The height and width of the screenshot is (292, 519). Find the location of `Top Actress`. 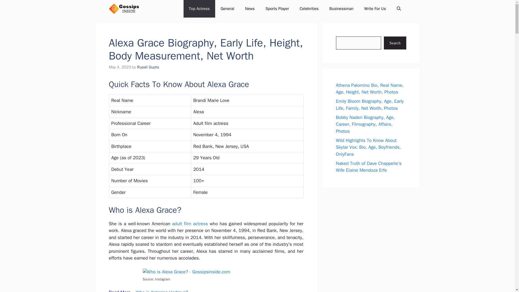

Top Actress is located at coordinates (199, 9).